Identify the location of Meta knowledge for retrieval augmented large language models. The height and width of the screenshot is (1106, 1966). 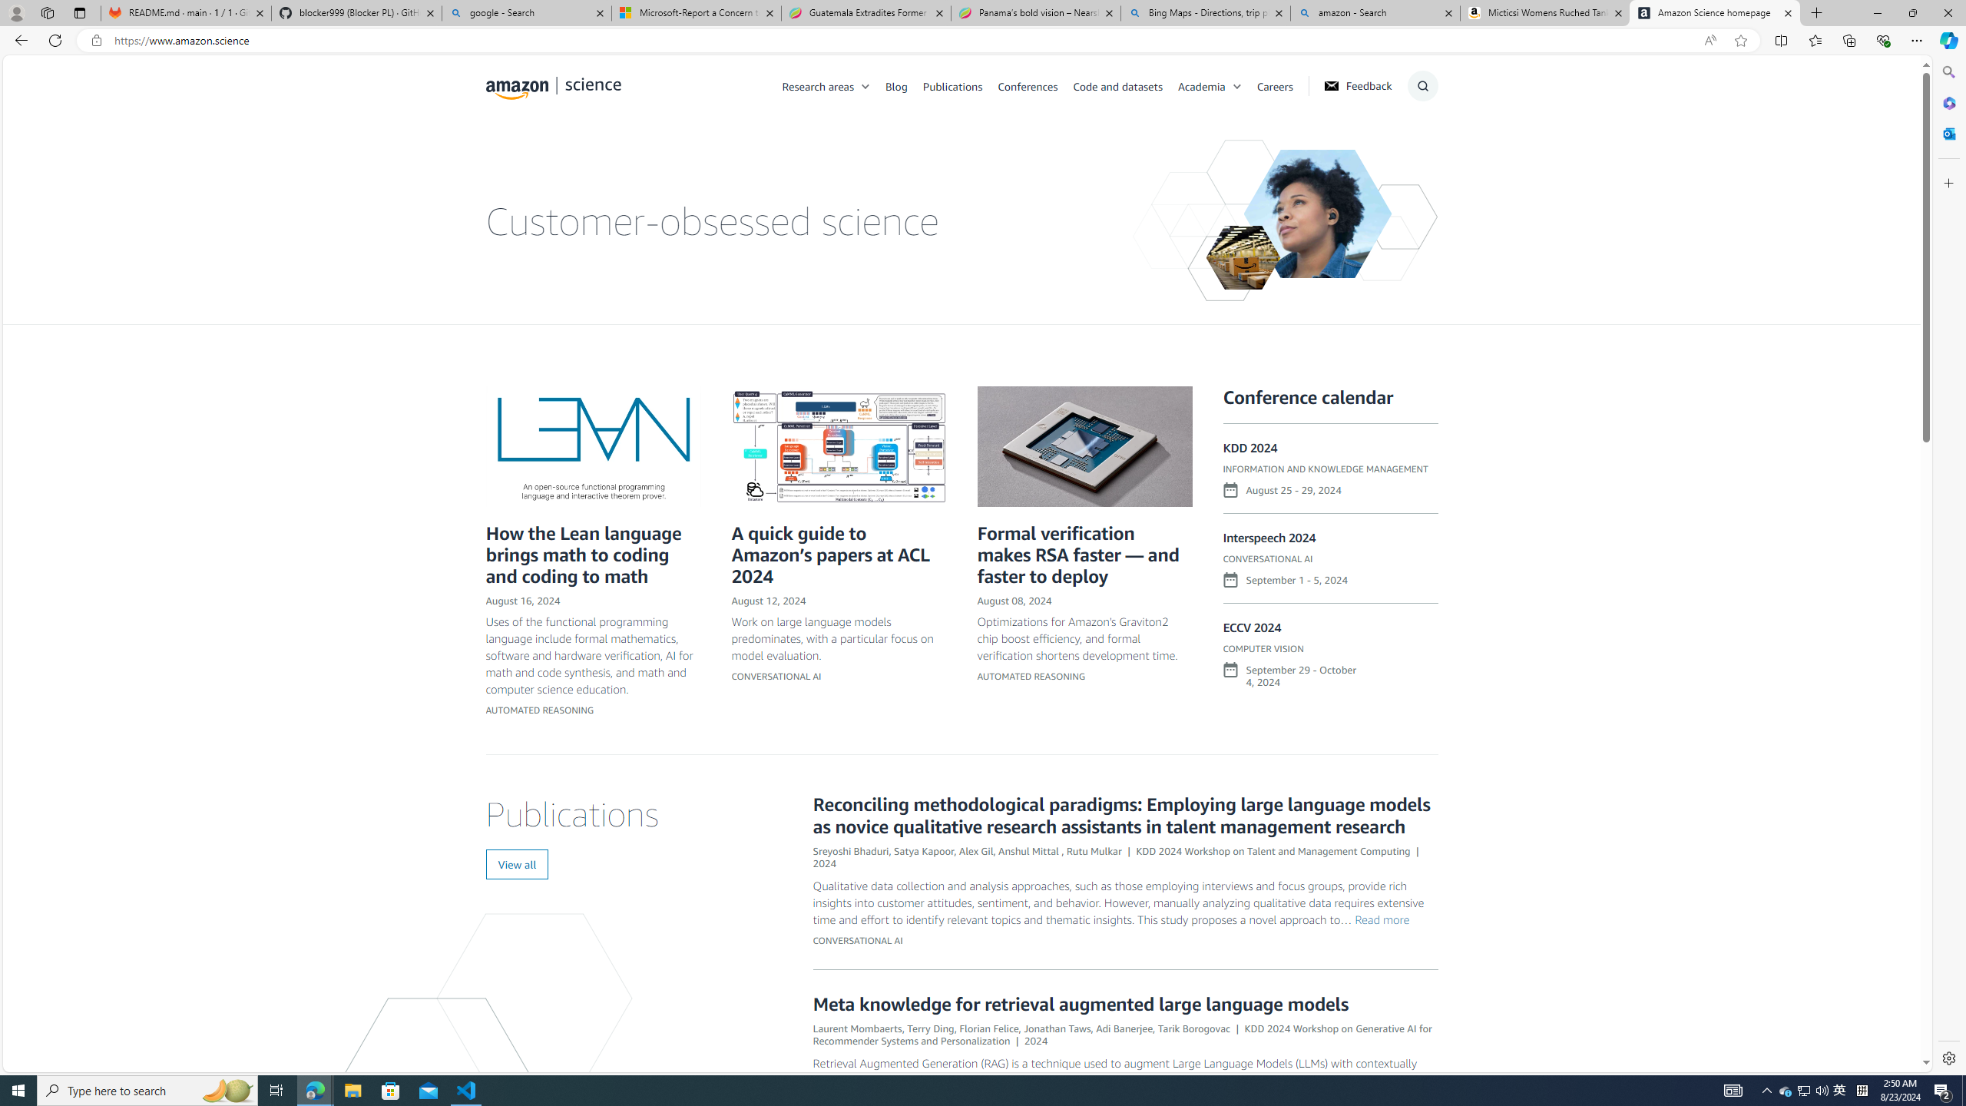
(1080, 1003).